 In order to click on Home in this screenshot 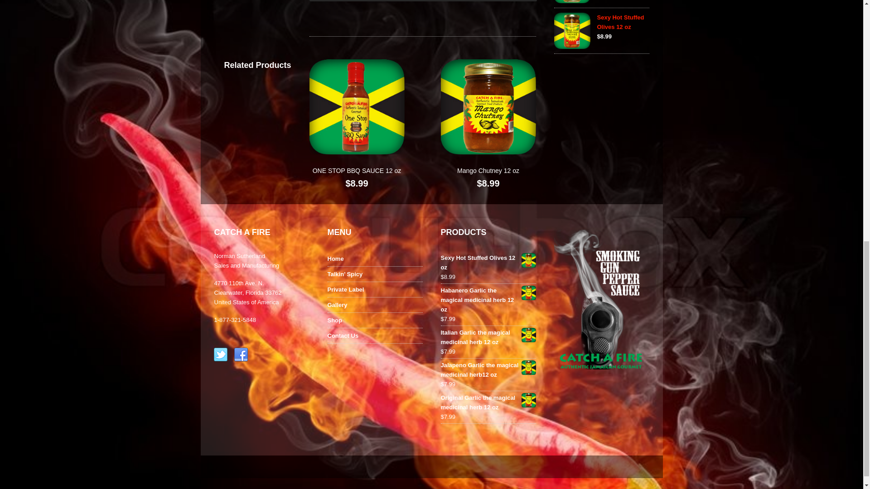, I will do `click(335, 258)`.